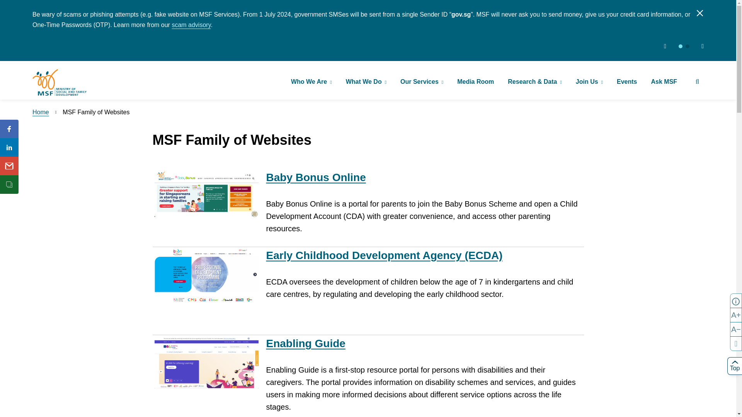  Describe the element at coordinates (191, 25) in the screenshot. I see `scam advisory` at that location.